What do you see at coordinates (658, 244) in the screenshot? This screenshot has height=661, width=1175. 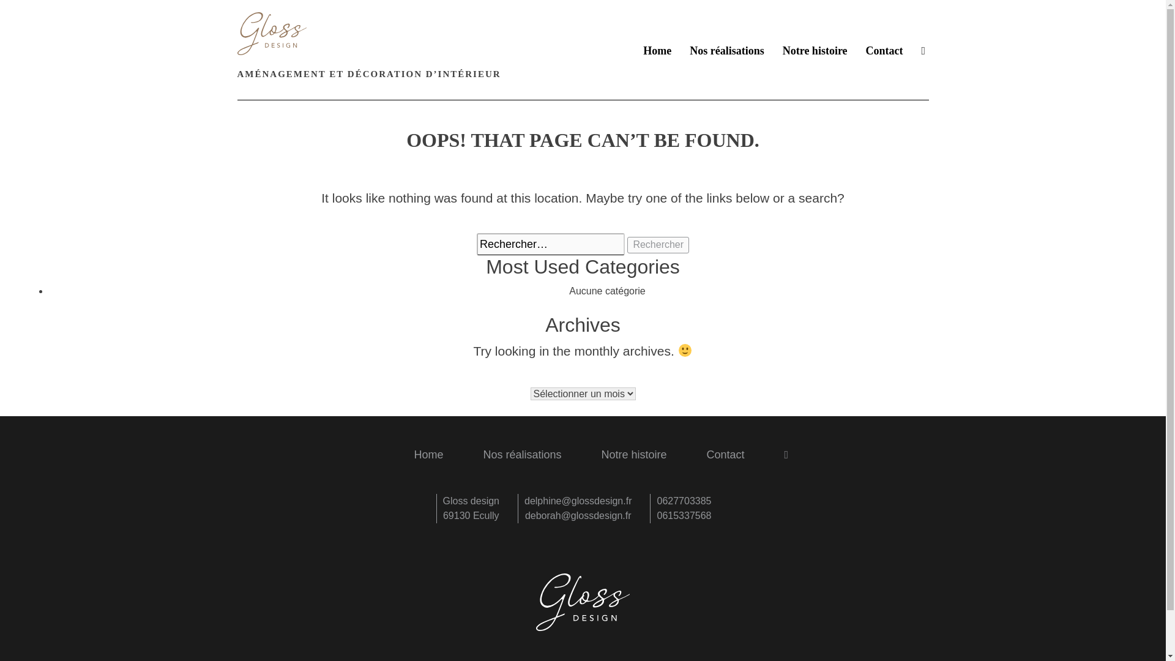 I see `Rechercher` at bounding box center [658, 244].